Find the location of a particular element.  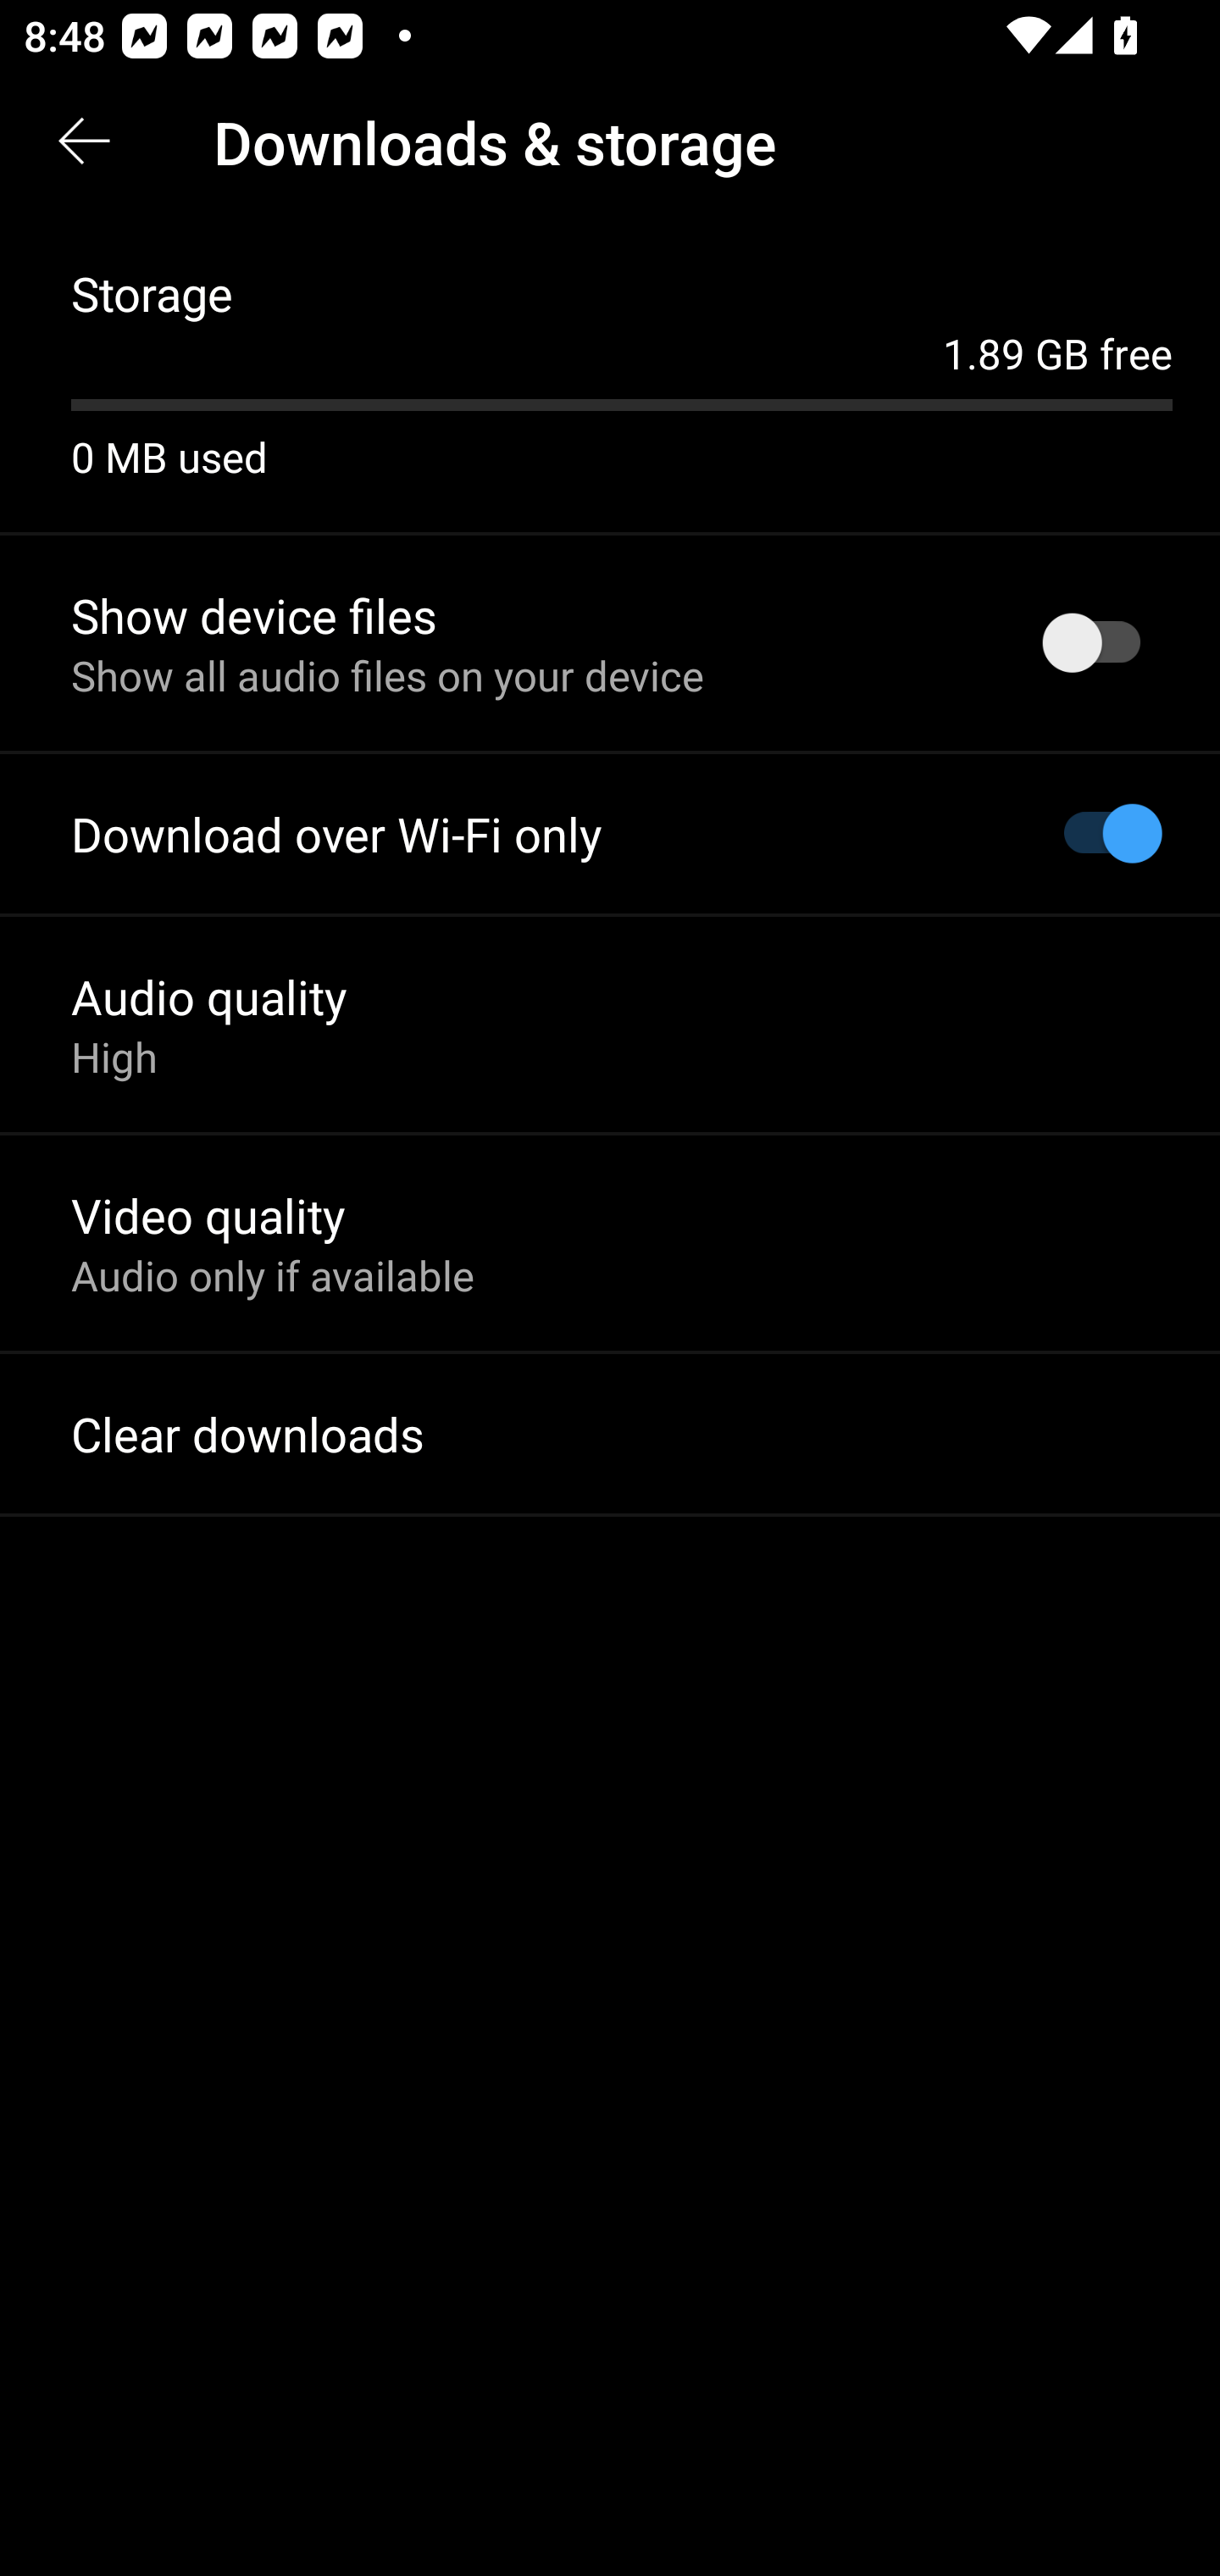

Back is located at coordinates (83, 142).